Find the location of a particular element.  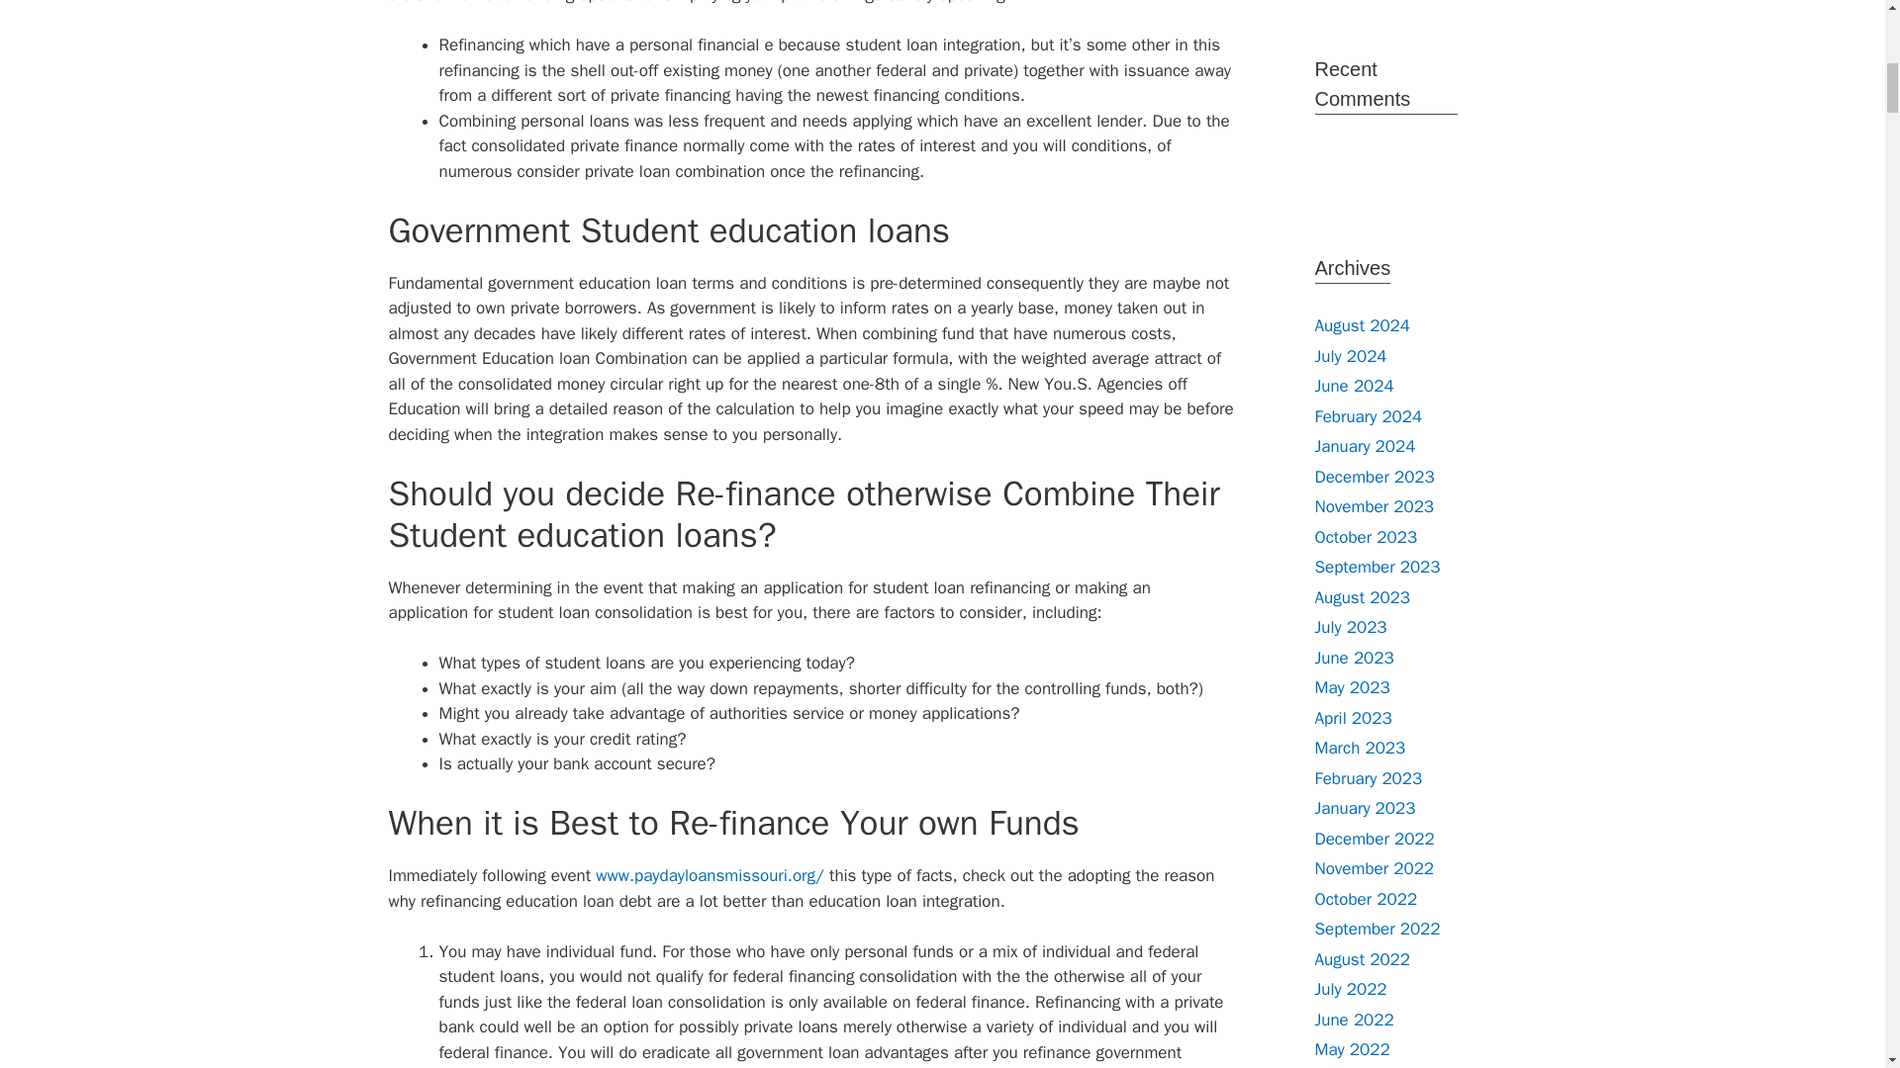

September 2023 is located at coordinates (1377, 567).